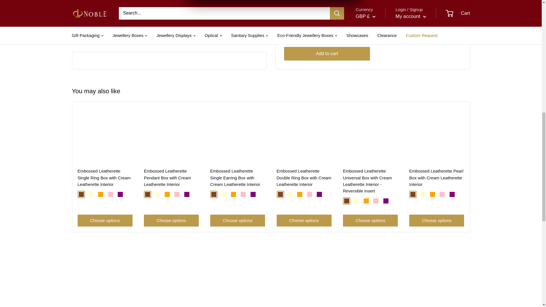 The width and height of the screenshot is (546, 307). What do you see at coordinates (290, 194) in the screenshot?
I see `Cream` at bounding box center [290, 194].